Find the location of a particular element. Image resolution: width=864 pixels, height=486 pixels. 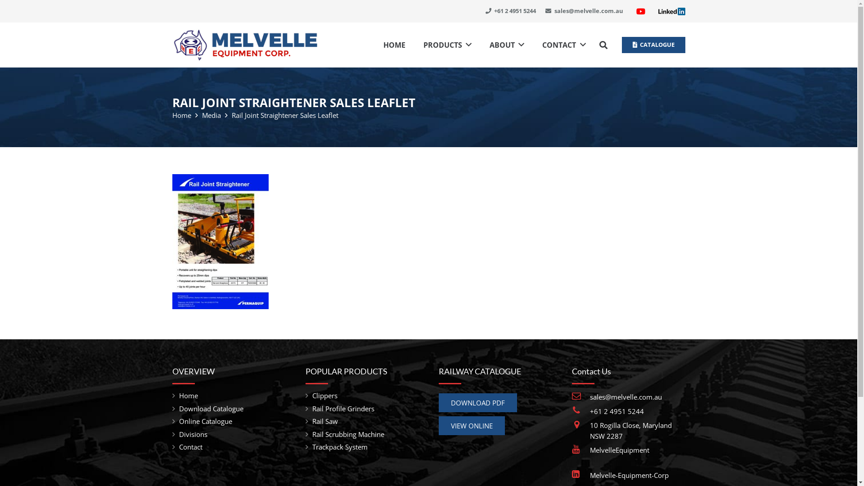

Home is located at coordinates (181, 115).